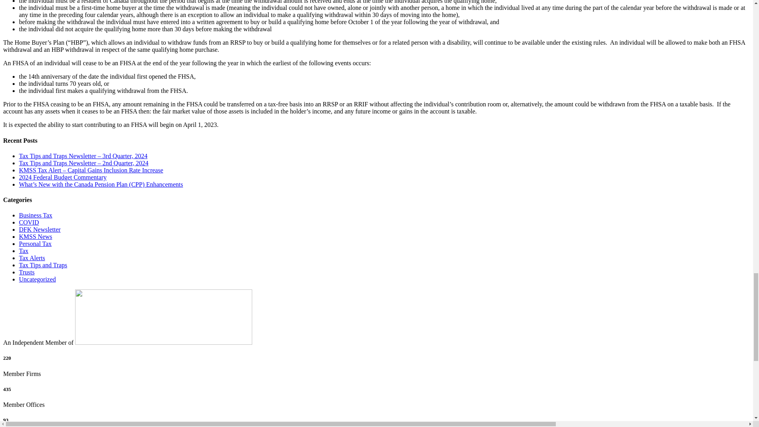 This screenshot has width=759, height=427. I want to click on Tax Tips and Traps, so click(43, 265).